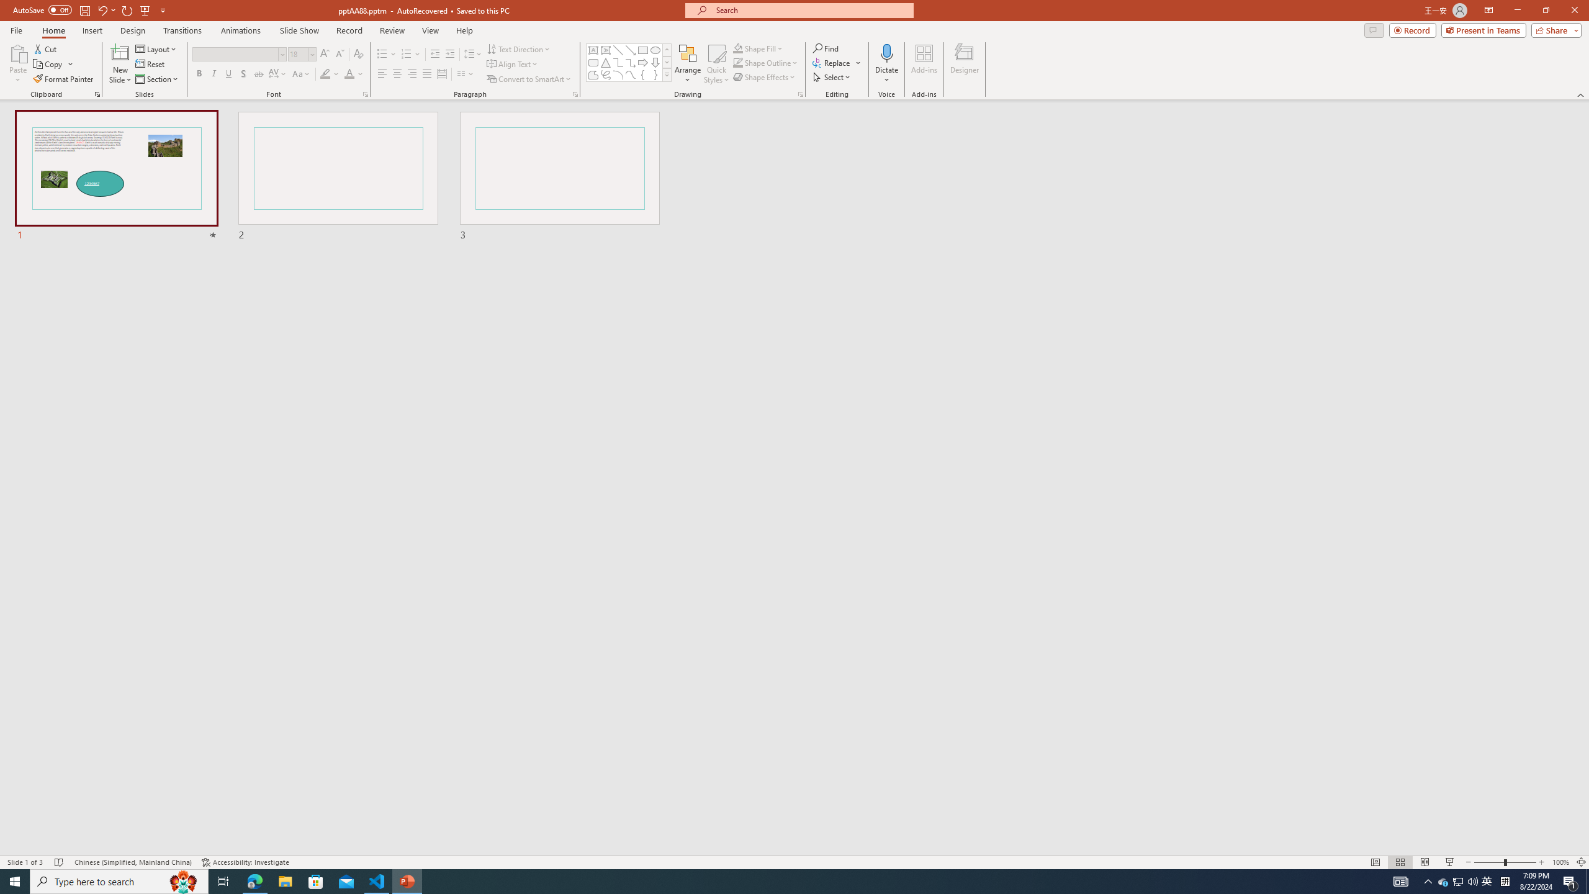  Describe the element at coordinates (325, 55) in the screenshot. I see `Increase Font Size` at that location.